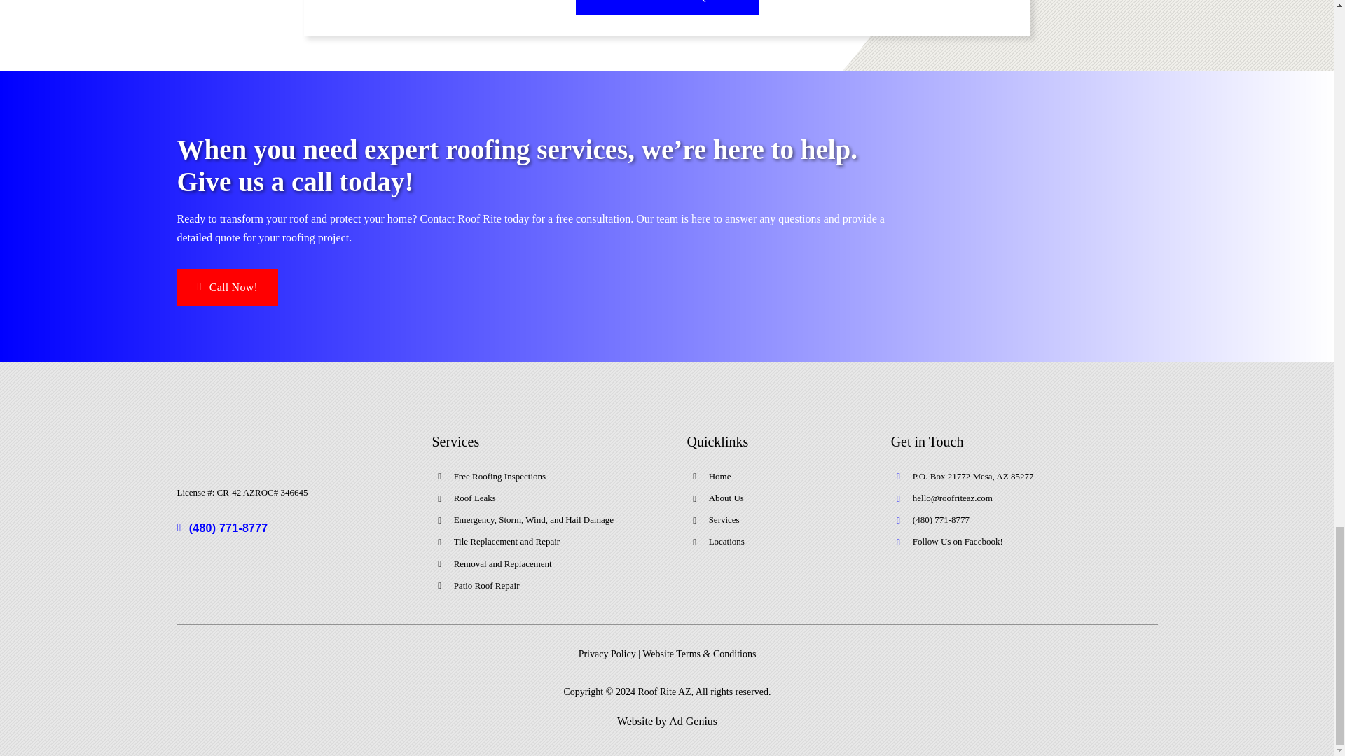  I want to click on About Us, so click(726, 498).